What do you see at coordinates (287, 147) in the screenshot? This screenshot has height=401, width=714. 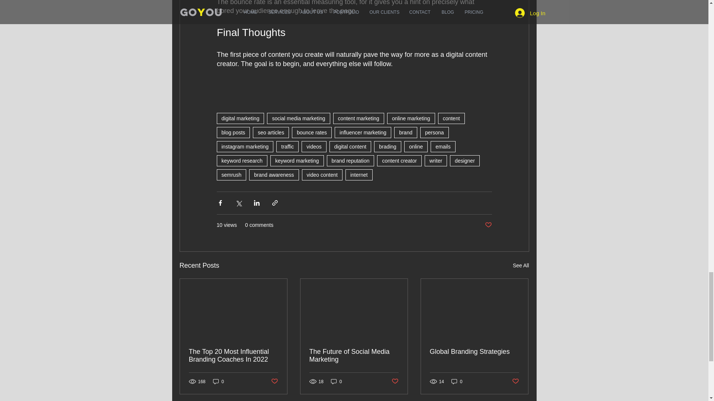 I see `traffic` at bounding box center [287, 147].